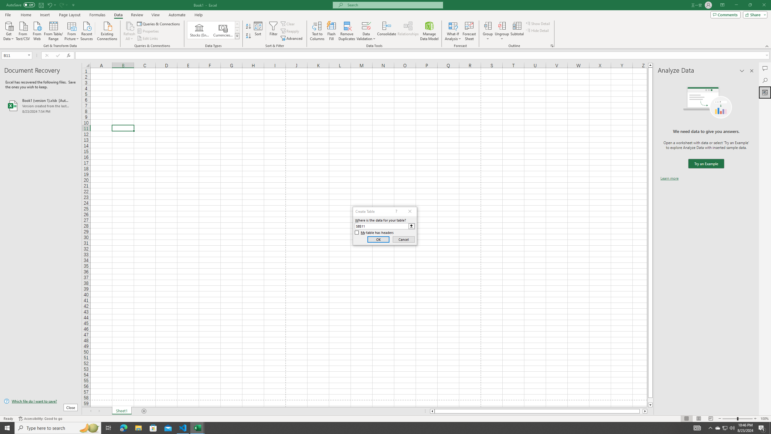 The width and height of the screenshot is (771, 434). What do you see at coordinates (538, 24) in the screenshot?
I see `Show Detail` at bounding box center [538, 24].